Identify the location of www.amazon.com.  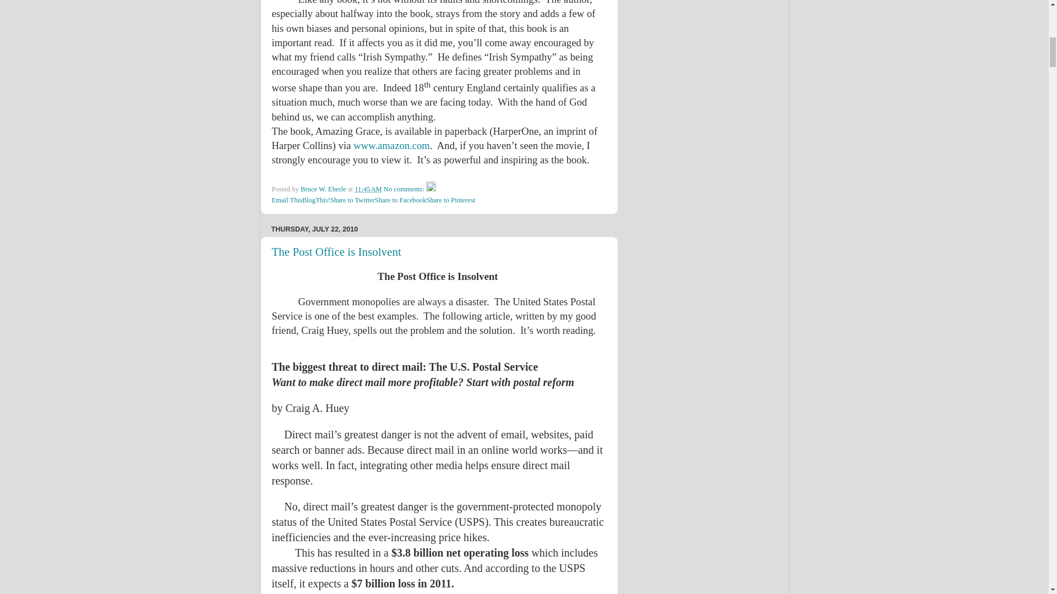
(391, 145).